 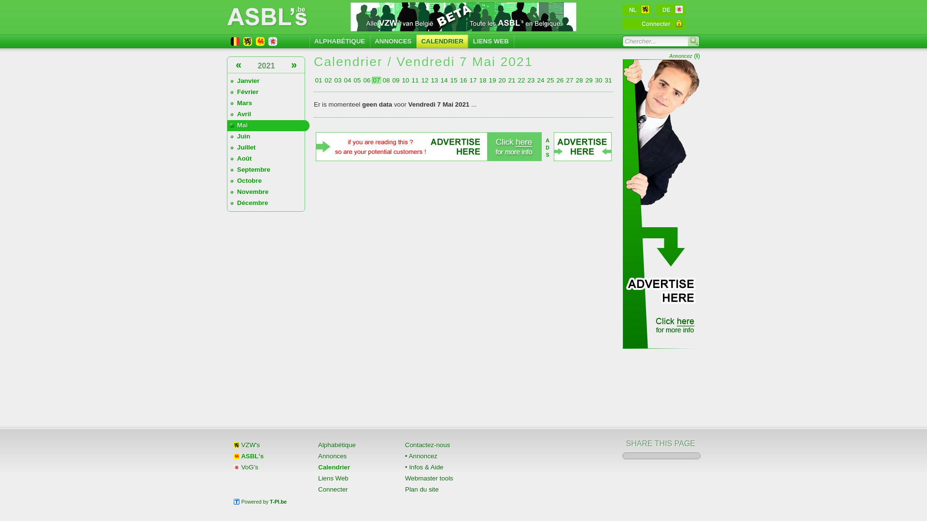 What do you see at coordinates (599, 80) in the screenshot?
I see `30` at bounding box center [599, 80].